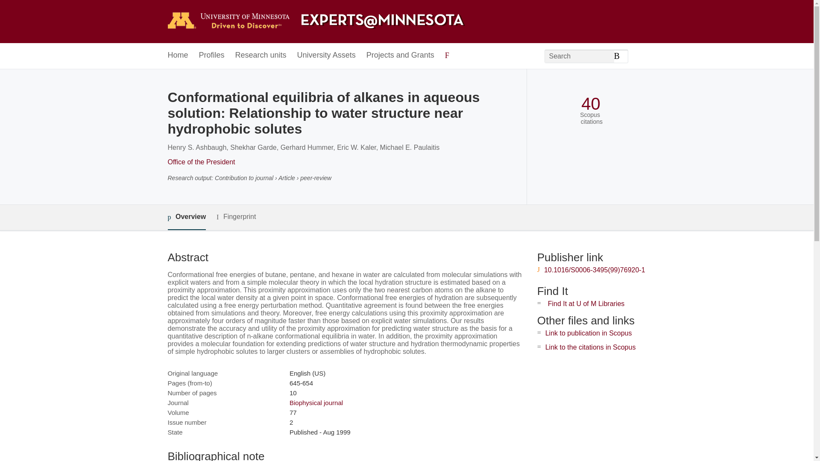 The image size is (820, 461). Describe the element at coordinates (586, 304) in the screenshot. I see `Find It at U of M Libraries` at that location.